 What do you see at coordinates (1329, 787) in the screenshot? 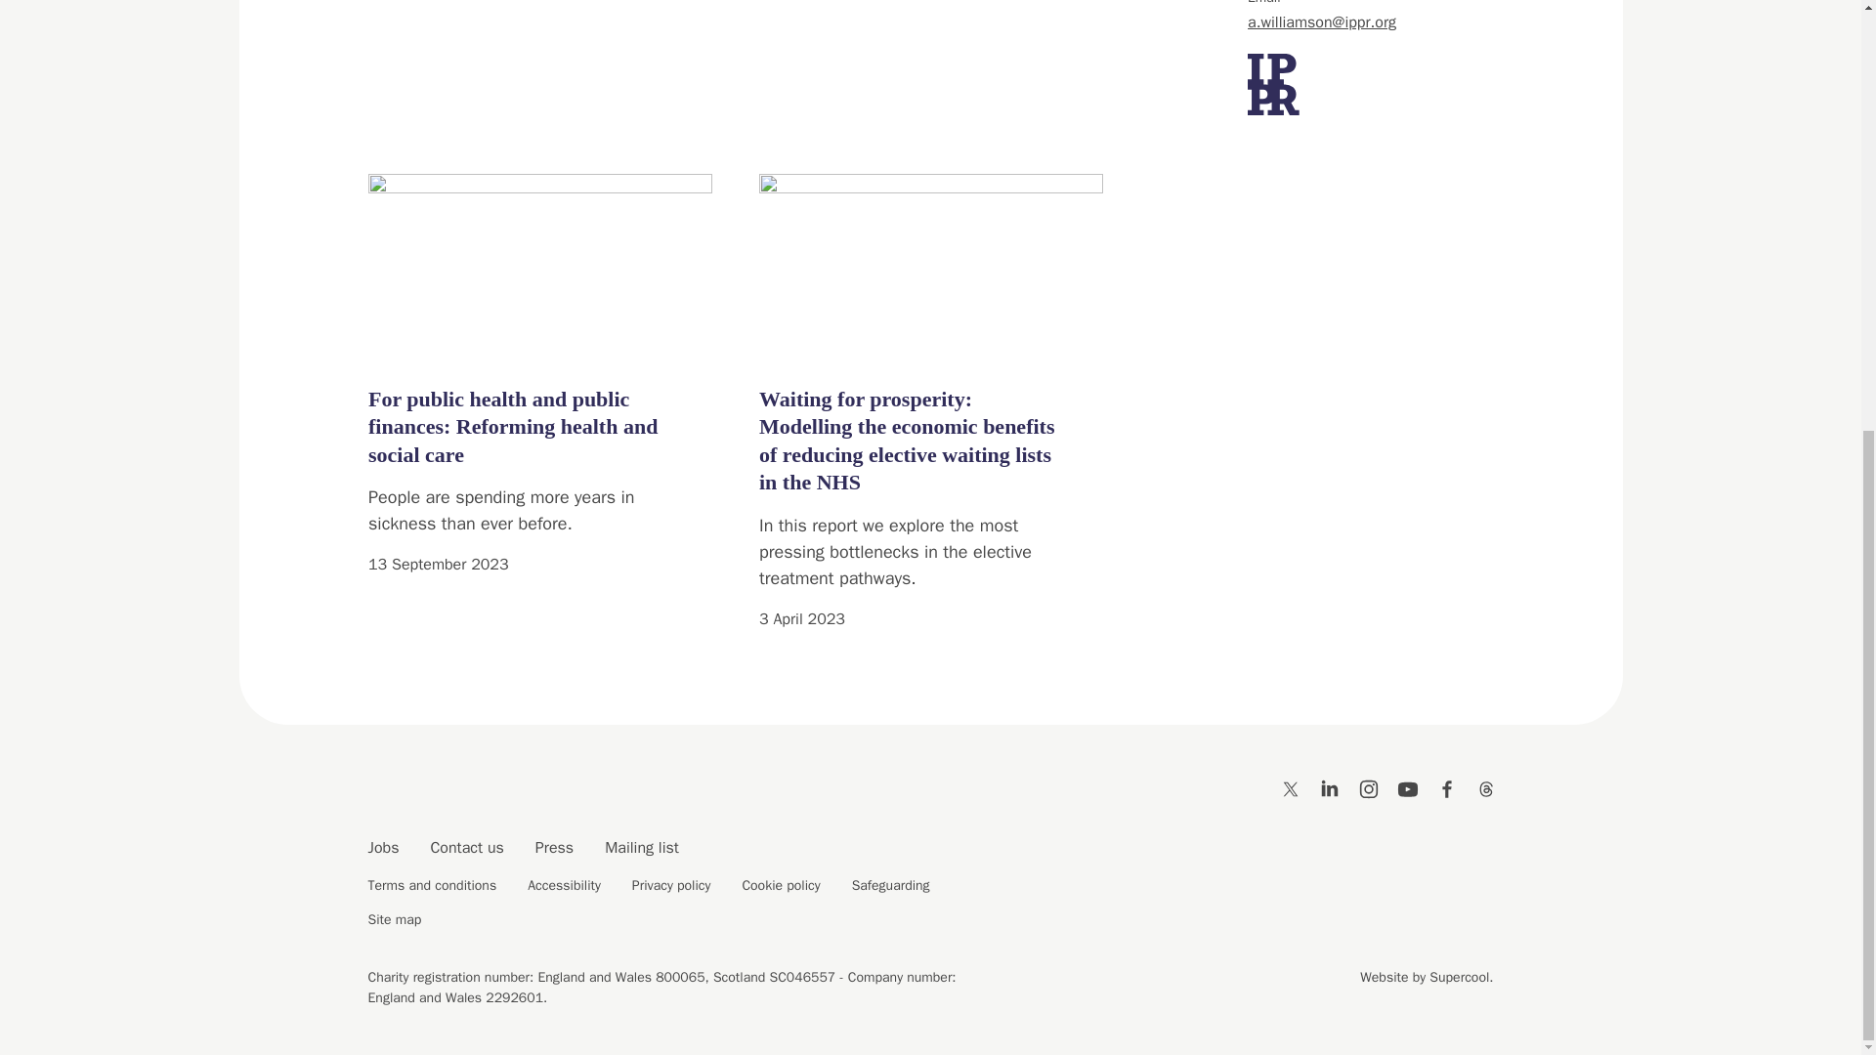
I see `LinkedIn` at bounding box center [1329, 787].